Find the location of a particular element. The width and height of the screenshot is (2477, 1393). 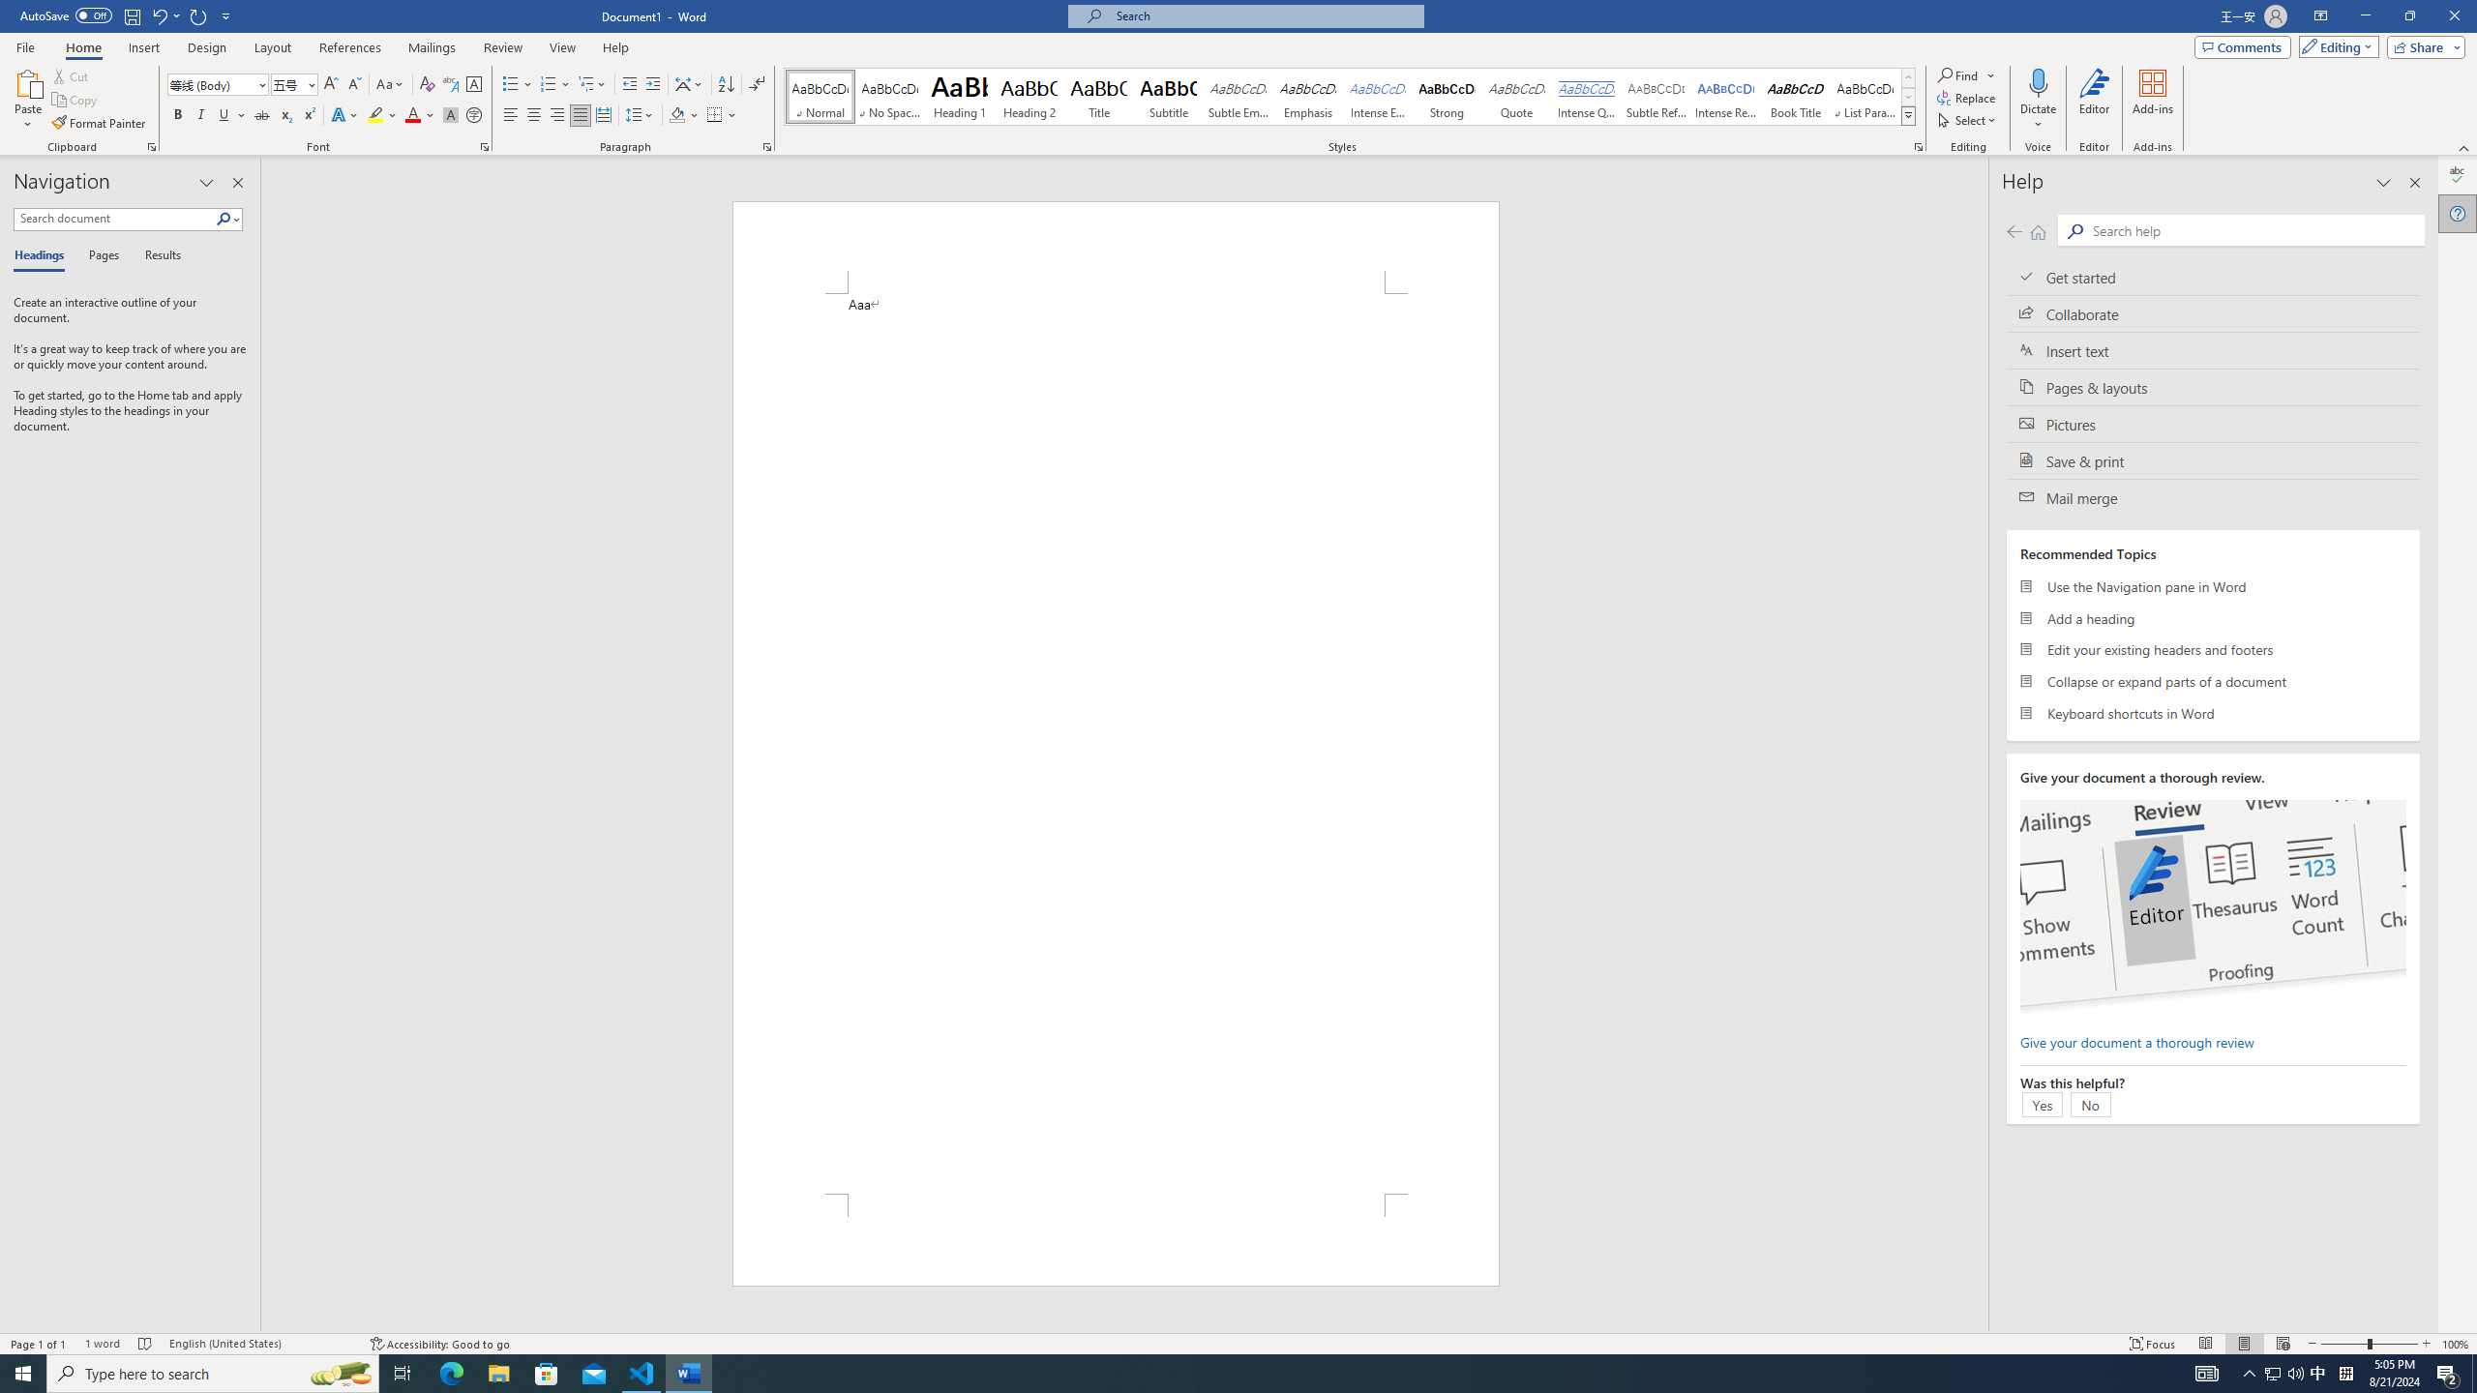

Character Shading is located at coordinates (451, 116).